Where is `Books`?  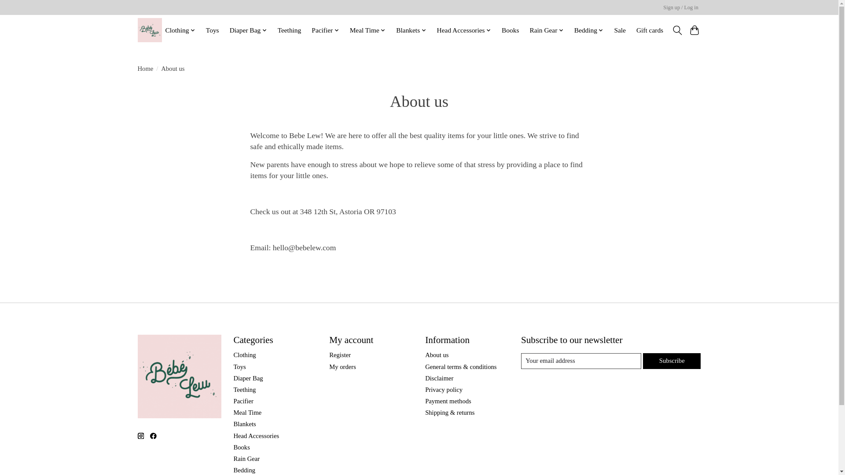
Books is located at coordinates (510, 30).